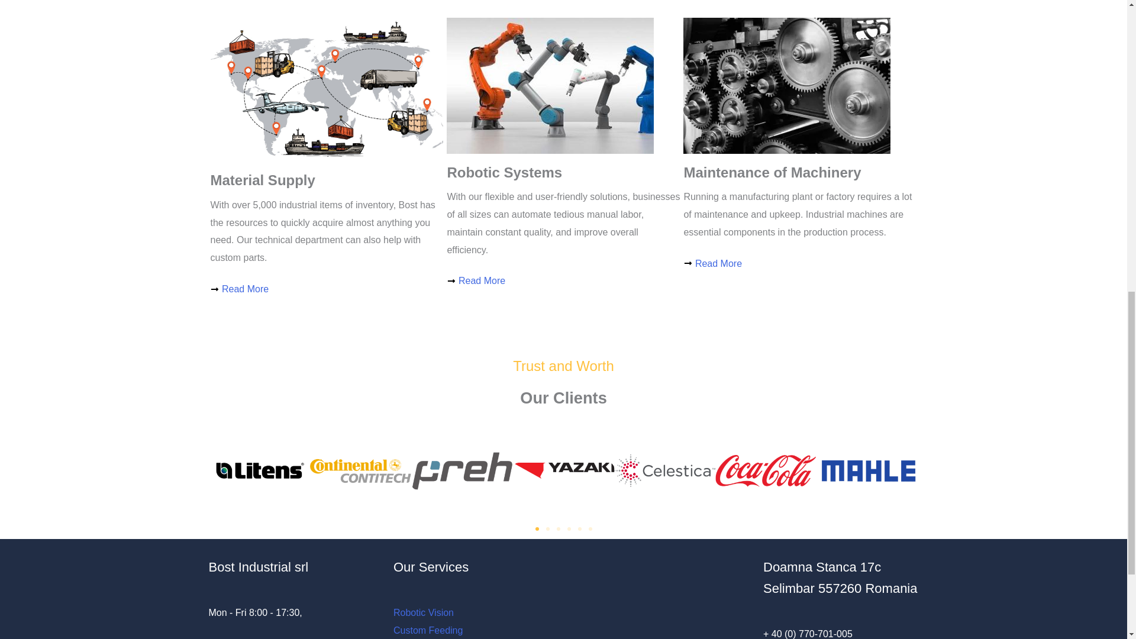 The height and width of the screenshot is (639, 1136). Describe the element at coordinates (800, 264) in the screenshot. I see `Read More` at that location.